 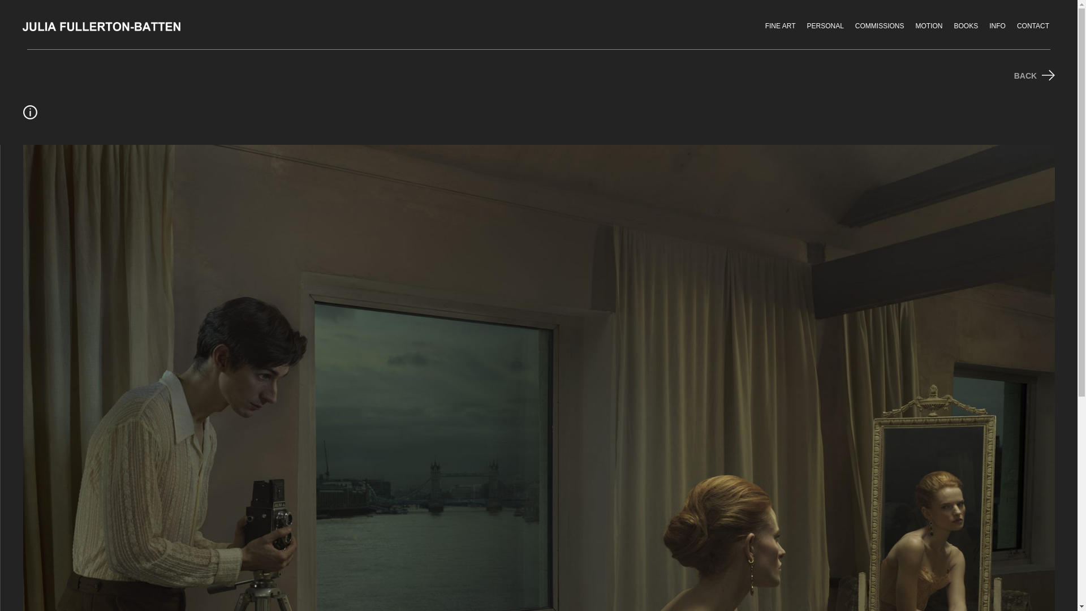 What do you see at coordinates (1034, 76) in the screenshot?
I see `BACK` at bounding box center [1034, 76].